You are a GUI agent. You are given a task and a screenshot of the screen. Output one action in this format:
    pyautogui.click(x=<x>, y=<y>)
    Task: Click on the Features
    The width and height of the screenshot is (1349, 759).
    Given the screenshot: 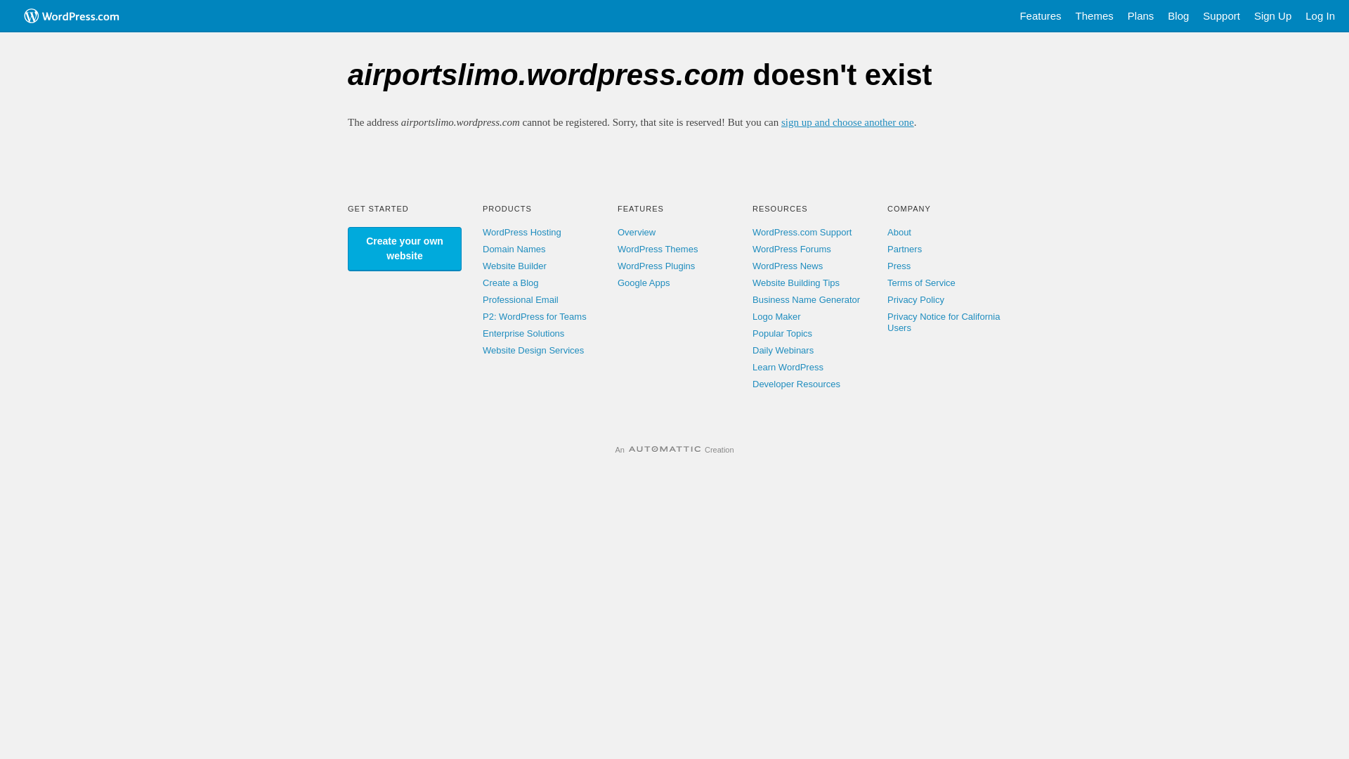 What is the action you would take?
    pyautogui.click(x=1040, y=16)
    